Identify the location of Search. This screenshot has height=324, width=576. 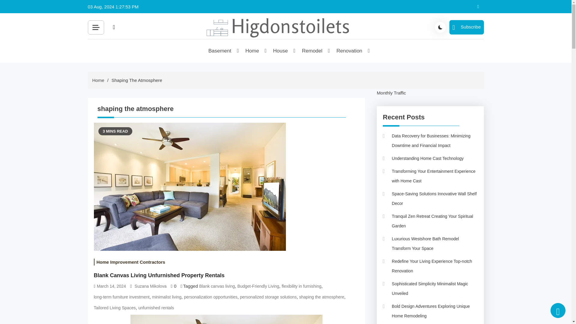
(181, 41).